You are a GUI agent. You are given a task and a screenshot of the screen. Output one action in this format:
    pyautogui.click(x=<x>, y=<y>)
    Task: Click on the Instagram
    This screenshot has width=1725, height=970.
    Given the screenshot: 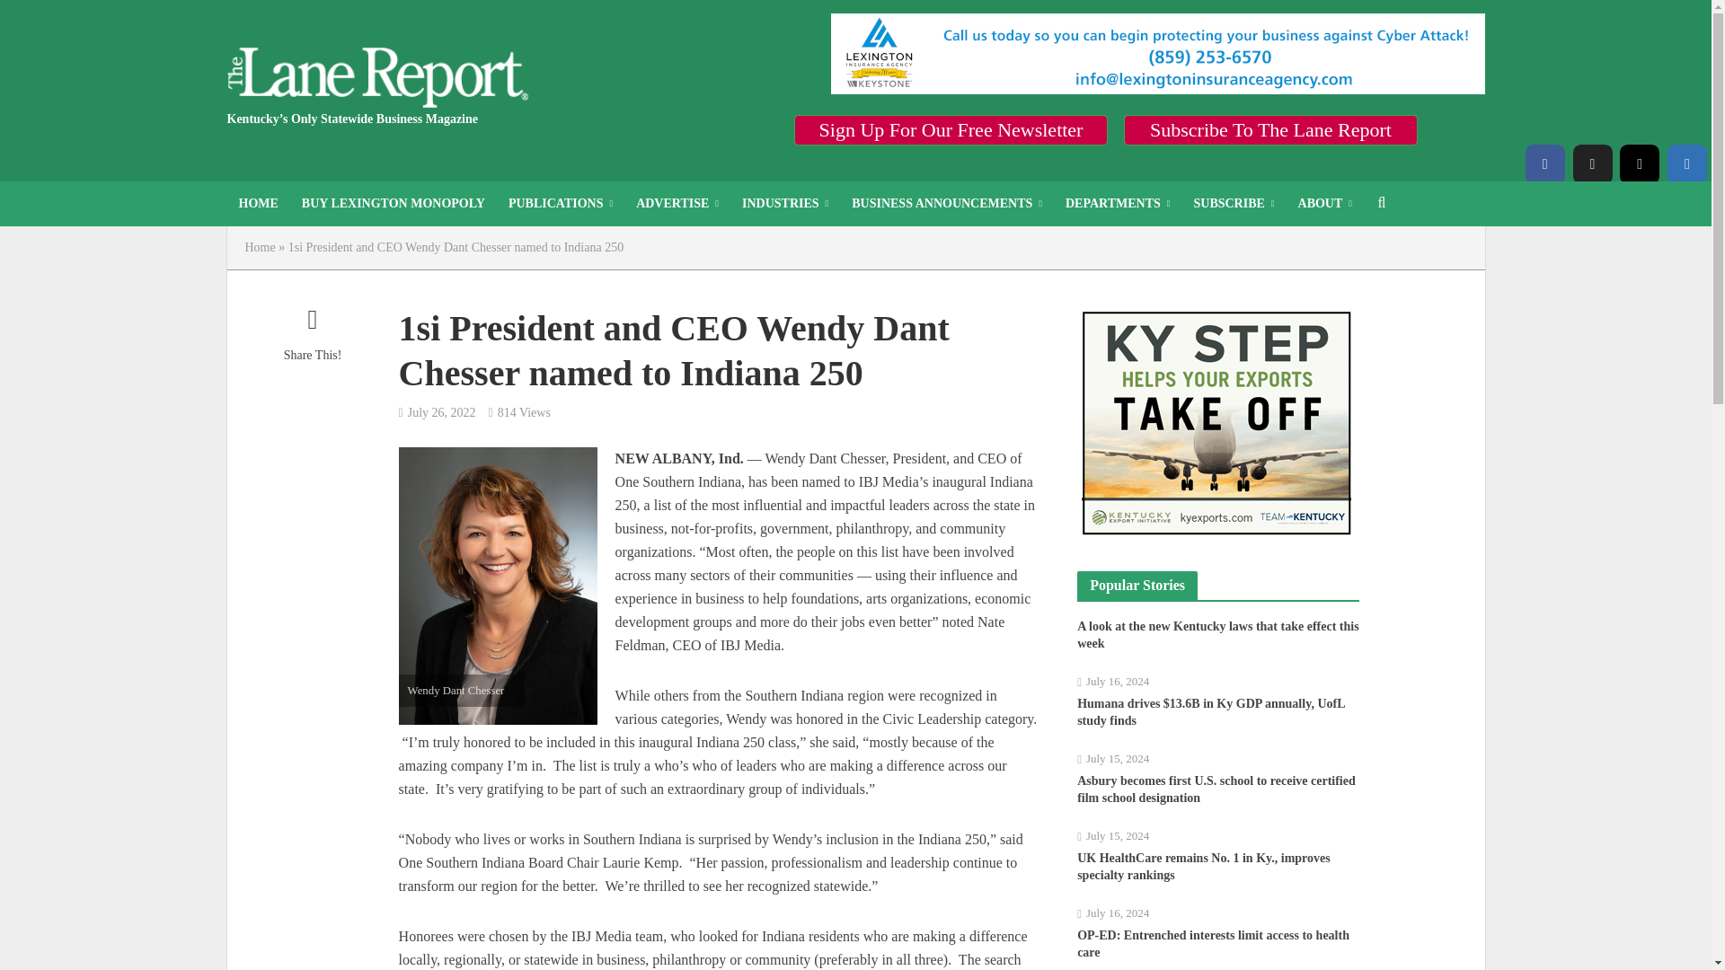 What is the action you would take?
    pyautogui.click(x=1639, y=163)
    